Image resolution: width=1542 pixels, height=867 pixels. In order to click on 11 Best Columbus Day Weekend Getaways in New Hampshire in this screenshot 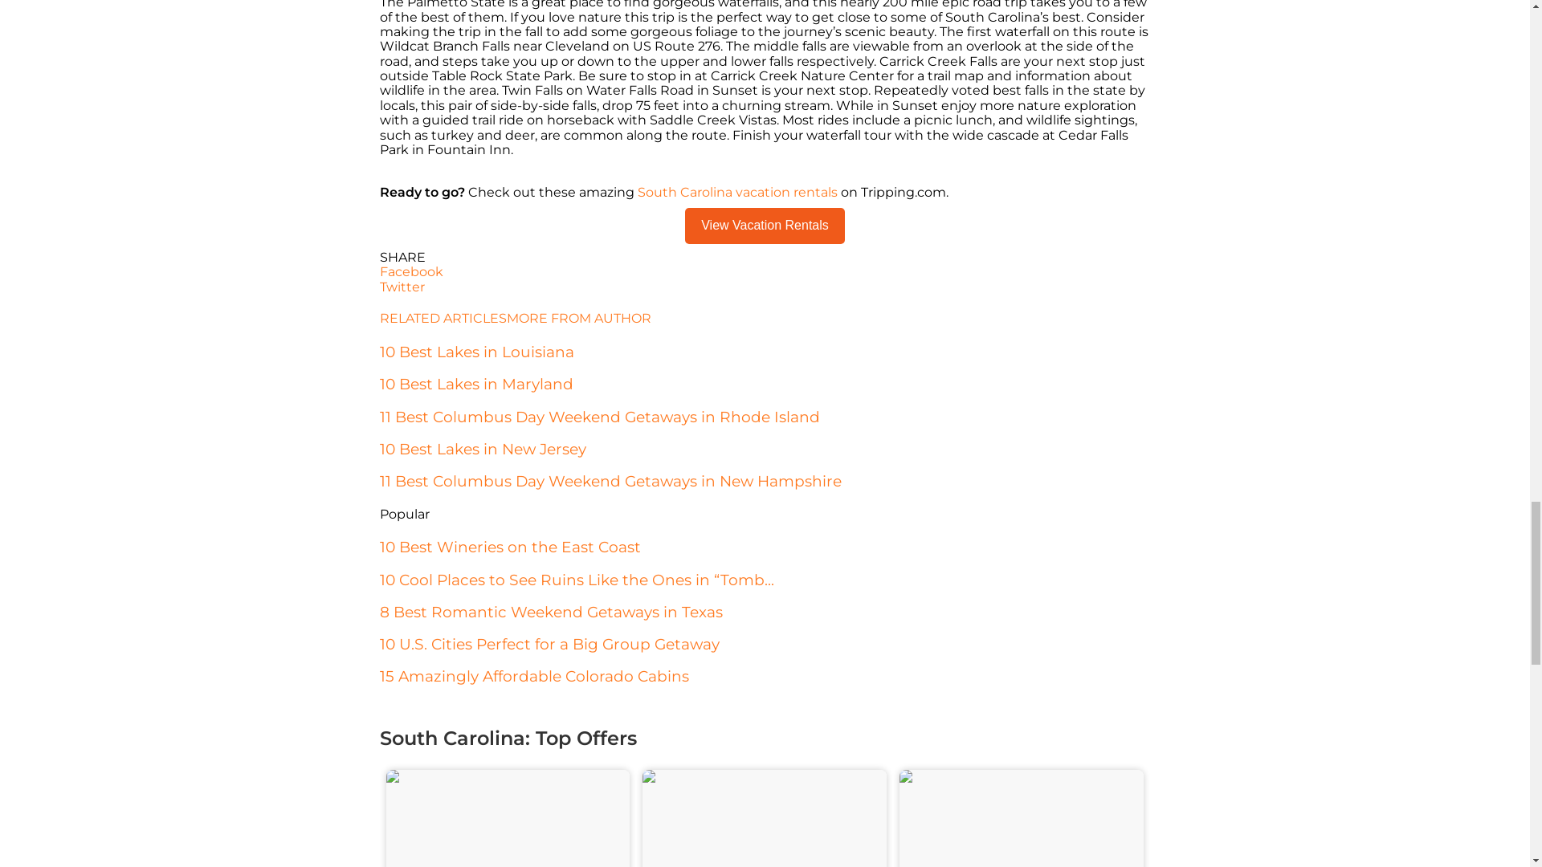, I will do `click(610, 481)`.